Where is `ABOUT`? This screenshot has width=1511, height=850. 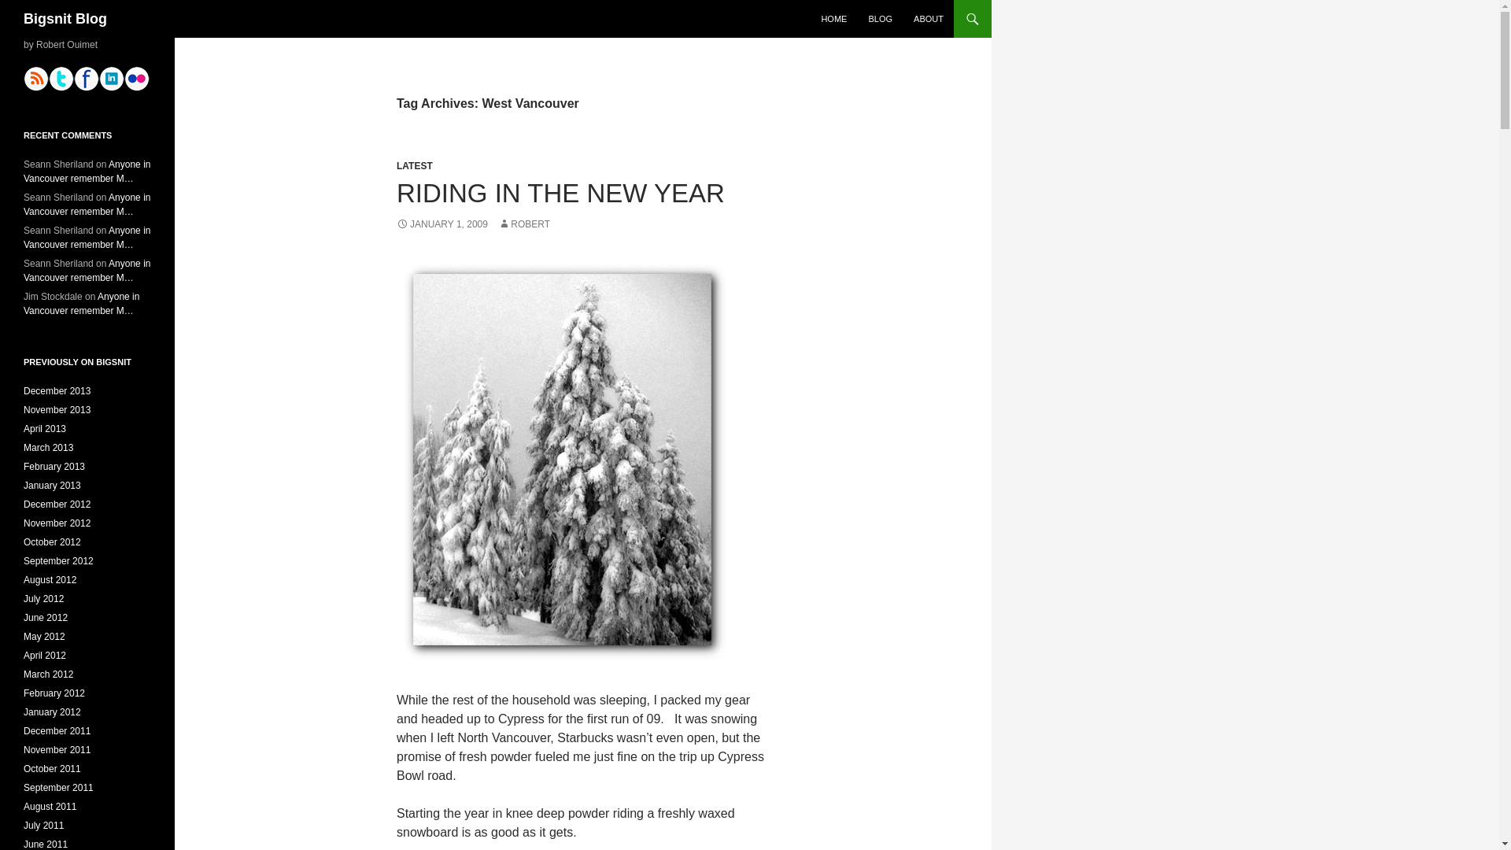 ABOUT is located at coordinates (929, 19).